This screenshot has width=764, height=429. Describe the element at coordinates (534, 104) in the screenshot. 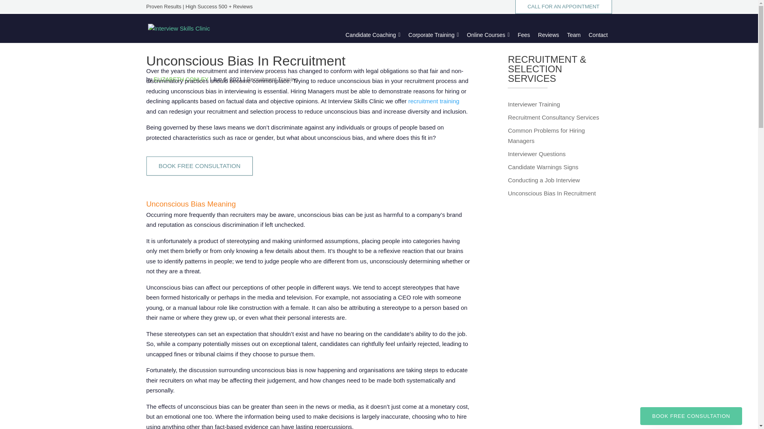

I see `Interviewer Training` at that location.